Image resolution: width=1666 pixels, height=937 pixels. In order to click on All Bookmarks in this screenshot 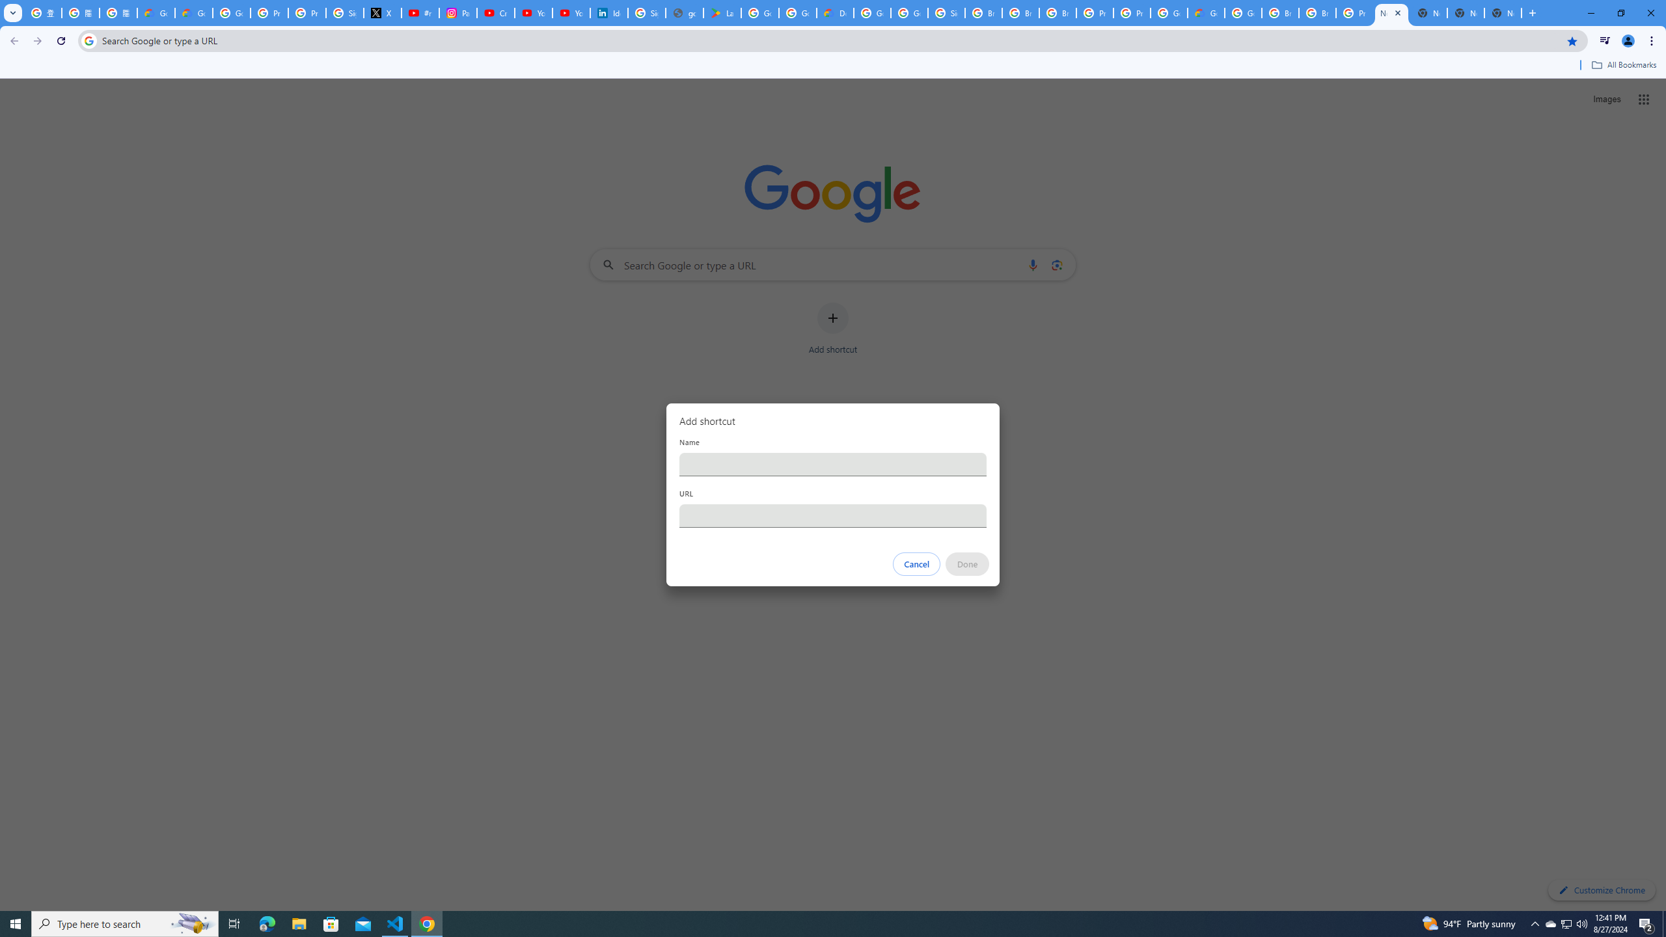, I will do `click(1623, 65)`.